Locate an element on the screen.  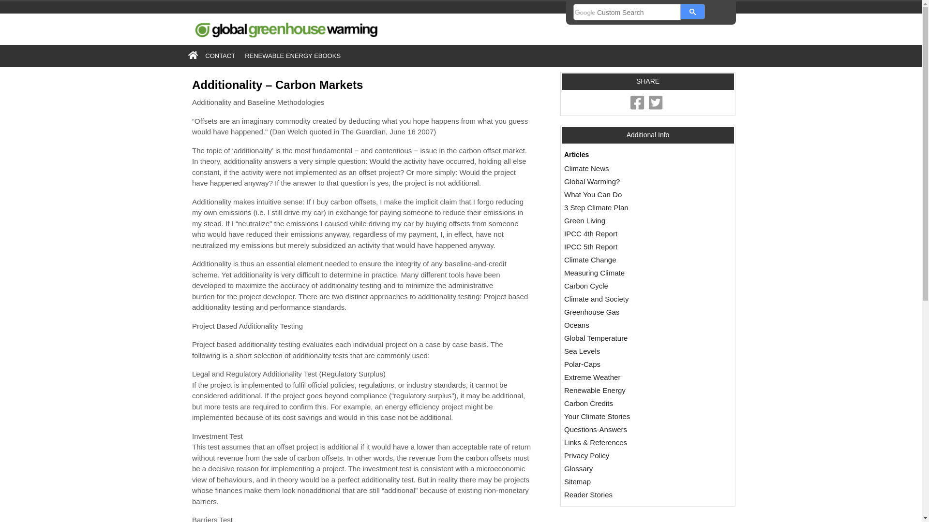
Extreme Weather is located at coordinates (617, 318).